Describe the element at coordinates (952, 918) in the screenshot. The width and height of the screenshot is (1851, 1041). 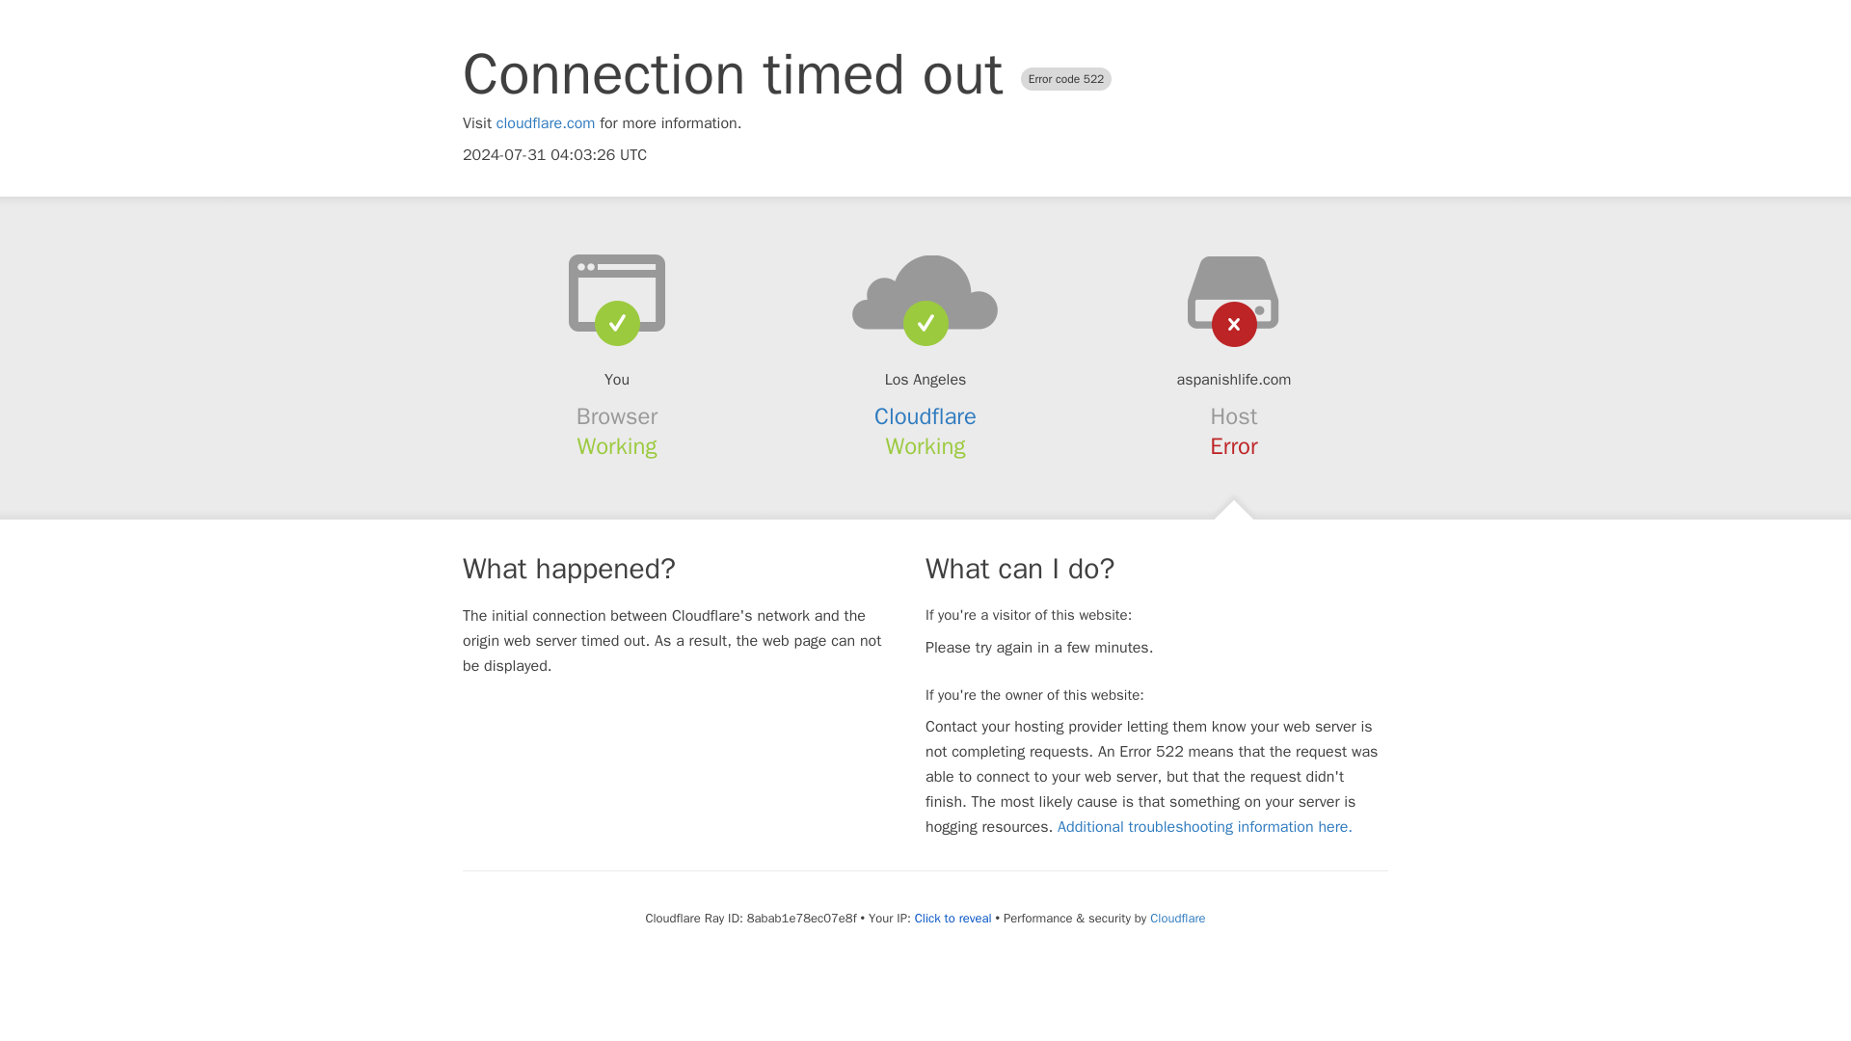
I see `Click to reveal` at that location.